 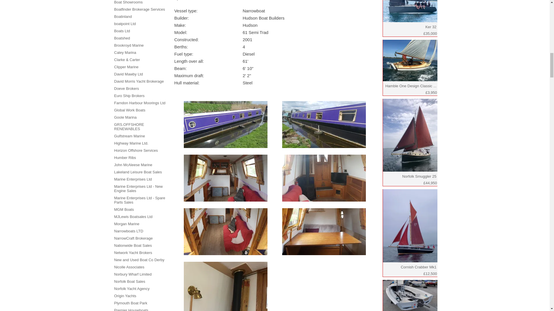 I want to click on Brookroyd Marine, UK, so click(x=129, y=45).